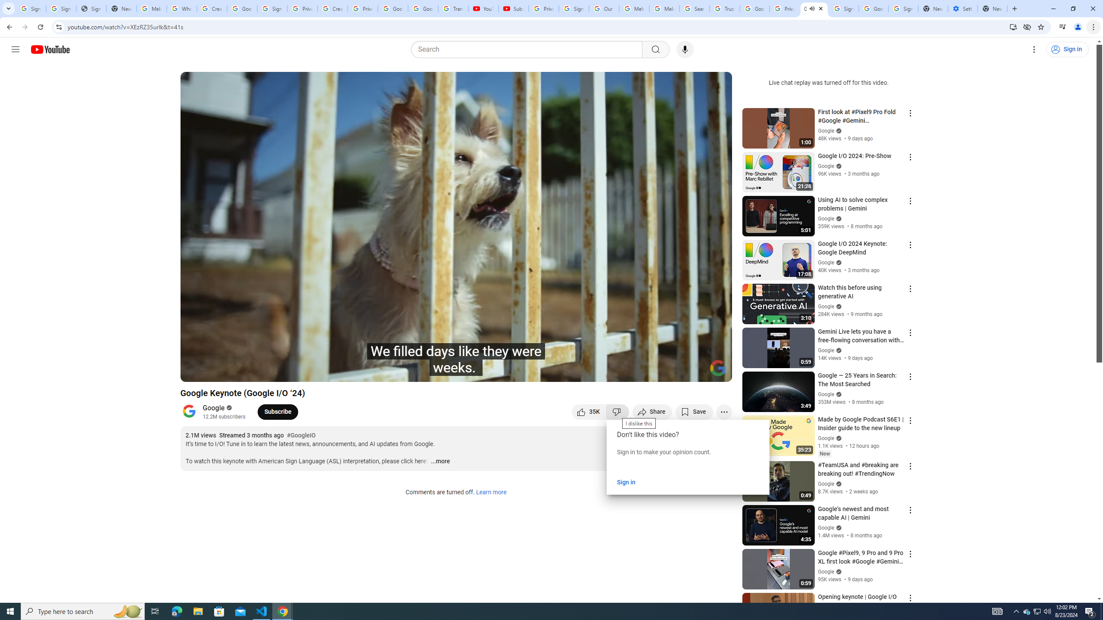  I want to click on Next (SHIFT+n), so click(215, 372).